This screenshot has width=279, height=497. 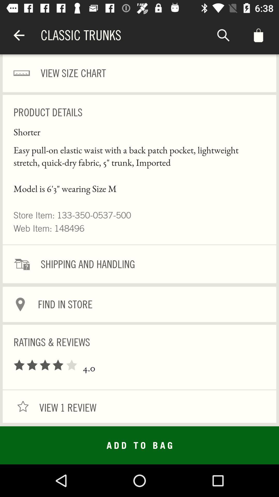 What do you see at coordinates (223, 35) in the screenshot?
I see `press the item above view size chart icon` at bounding box center [223, 35].